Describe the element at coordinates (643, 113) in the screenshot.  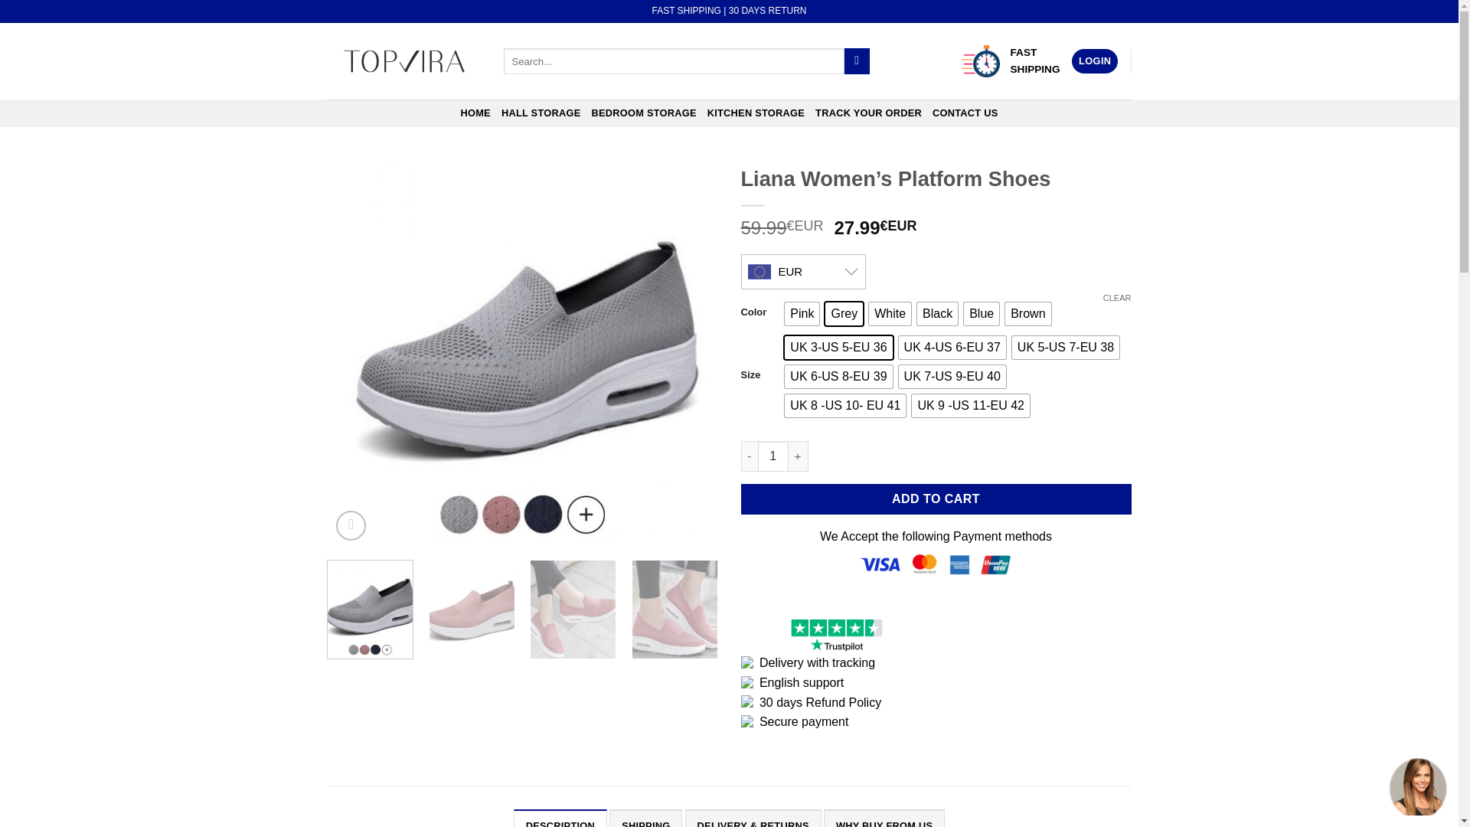
I see `BEDROOM STORAGE` at that location.